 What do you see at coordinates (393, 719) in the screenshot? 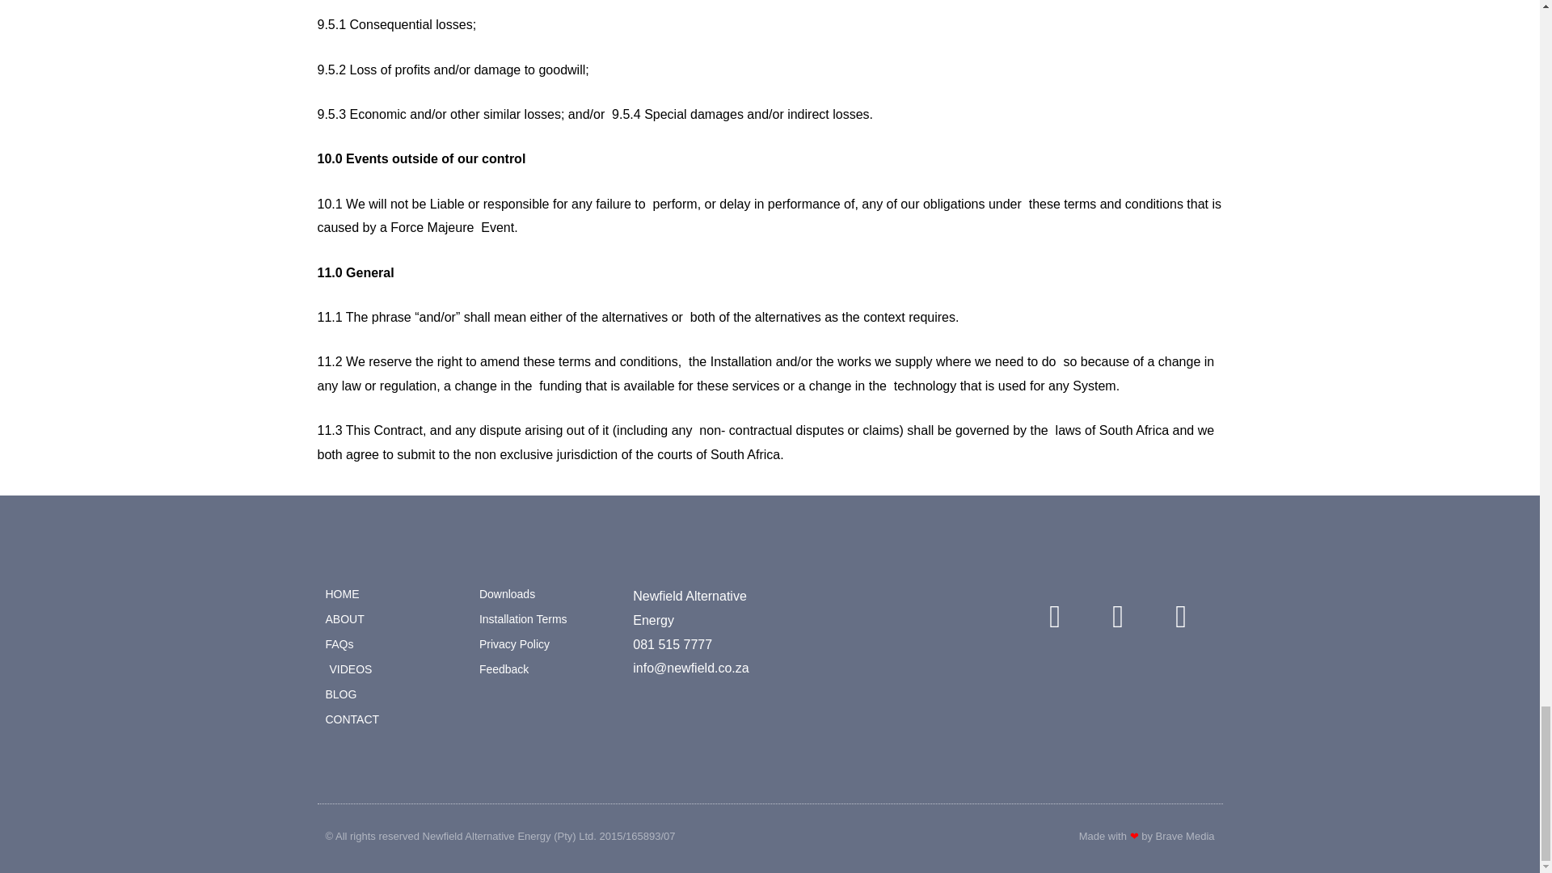
I see `CONTACT` at bounding box center [393, 719].